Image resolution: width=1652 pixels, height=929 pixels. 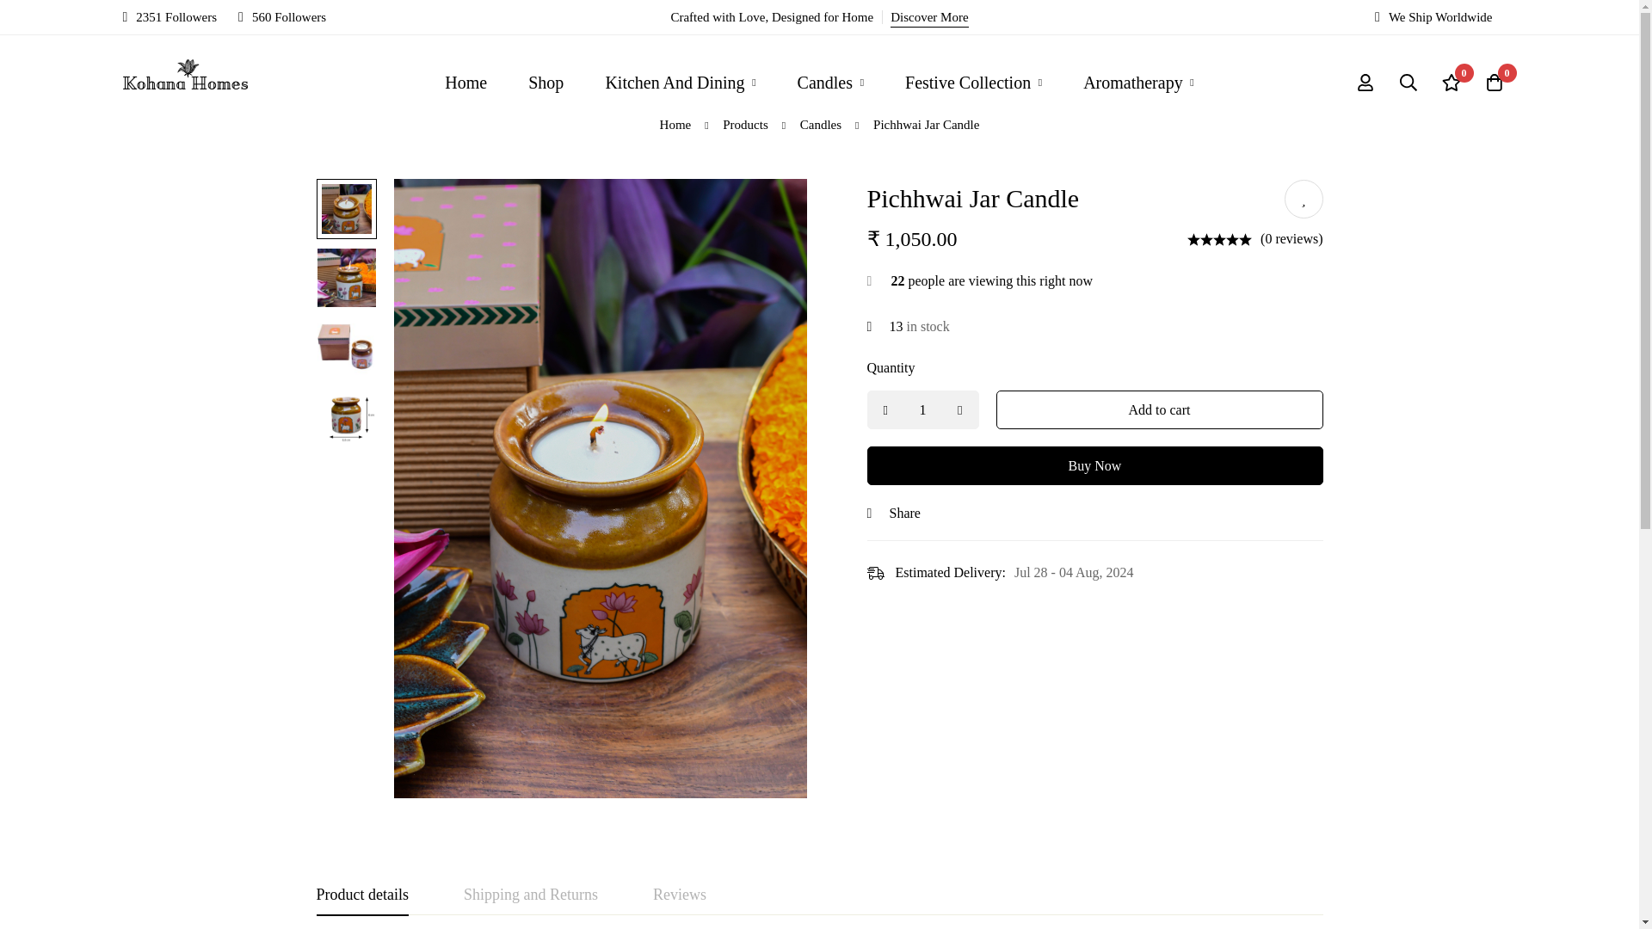 What do you see at coordinates (972, 82) in the screenshot?
I see `Festive Collection` at bounding box center [972, 82].